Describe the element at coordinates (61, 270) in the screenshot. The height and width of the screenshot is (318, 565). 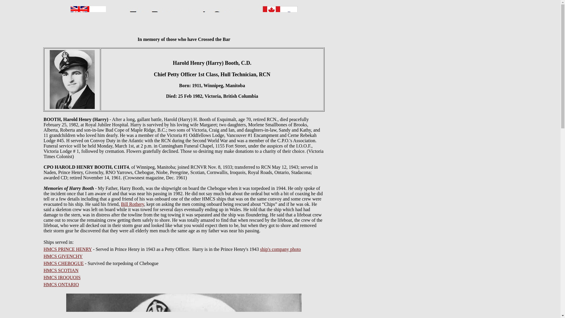
I see `HMCS SCOTIAN` at that location.